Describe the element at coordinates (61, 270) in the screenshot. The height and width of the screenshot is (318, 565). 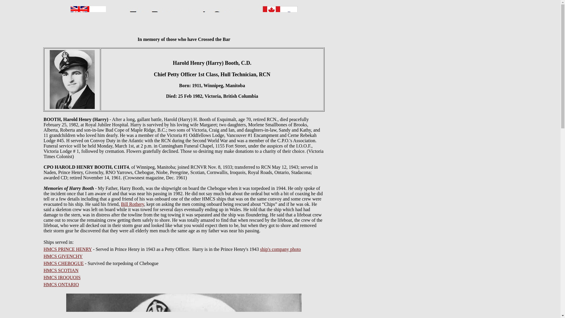
I see `HMCS SCOTIAN` at that location.